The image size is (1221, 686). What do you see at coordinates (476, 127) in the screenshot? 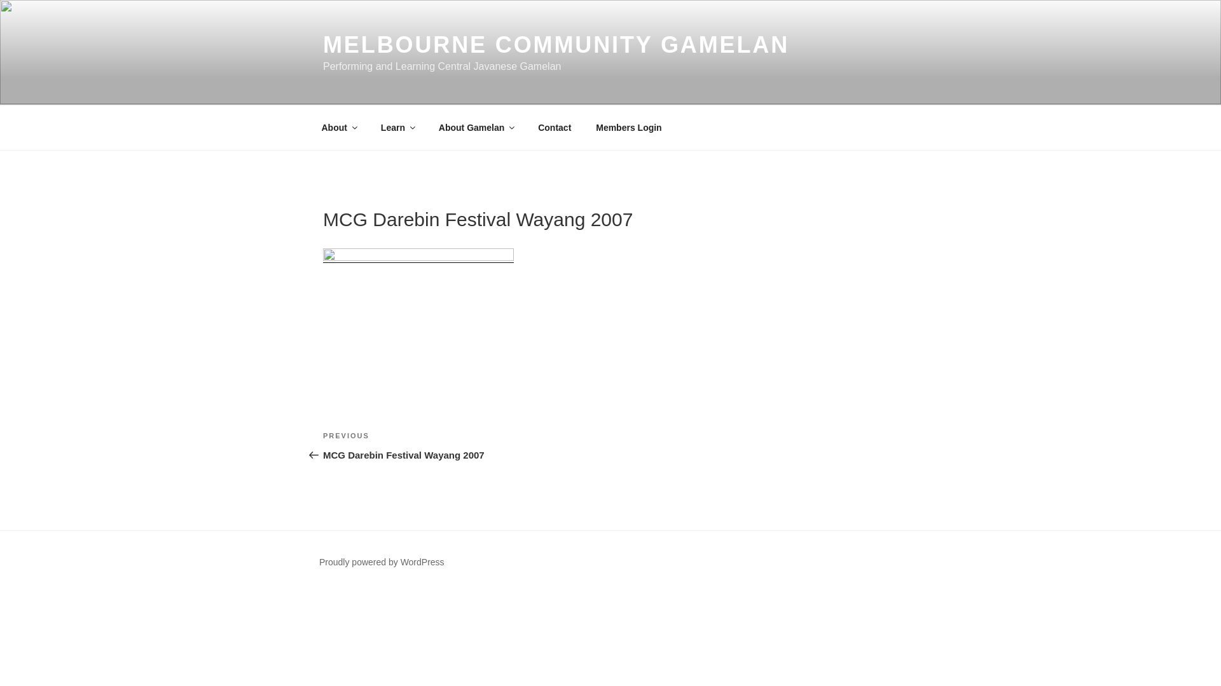
I see `About Gamelan` at bounding box center [476, 127].